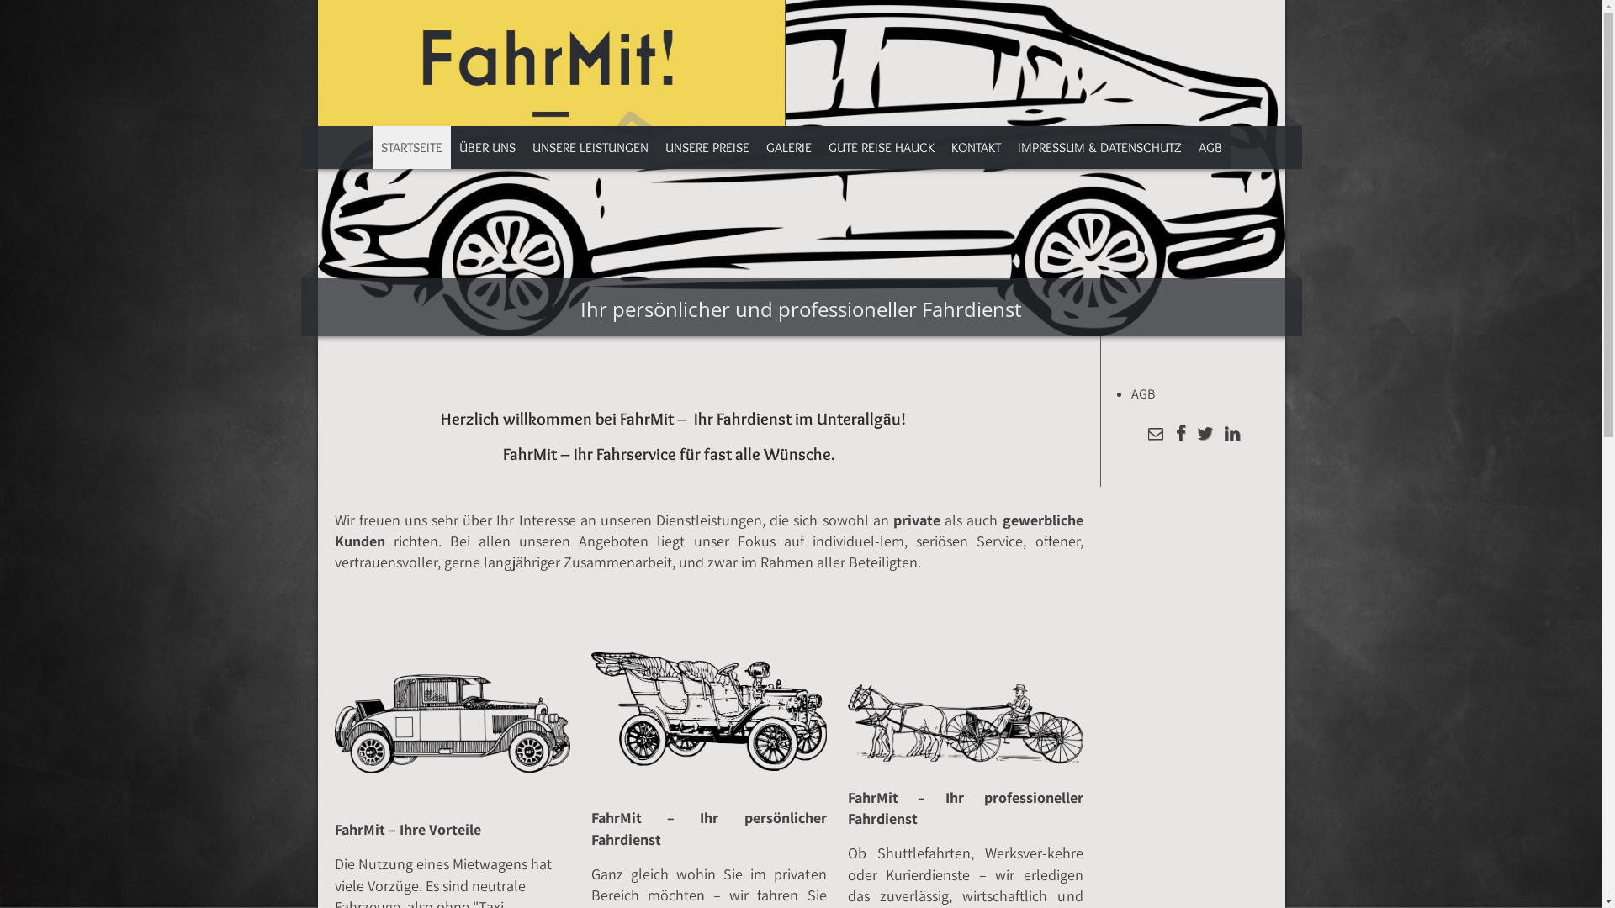 This screenshot has height=908, width=1615. What do you see at coordinates (881, 148) in the screenshot?
I see `GUTE REISE HAUCK` at bounding box center [881, 148].